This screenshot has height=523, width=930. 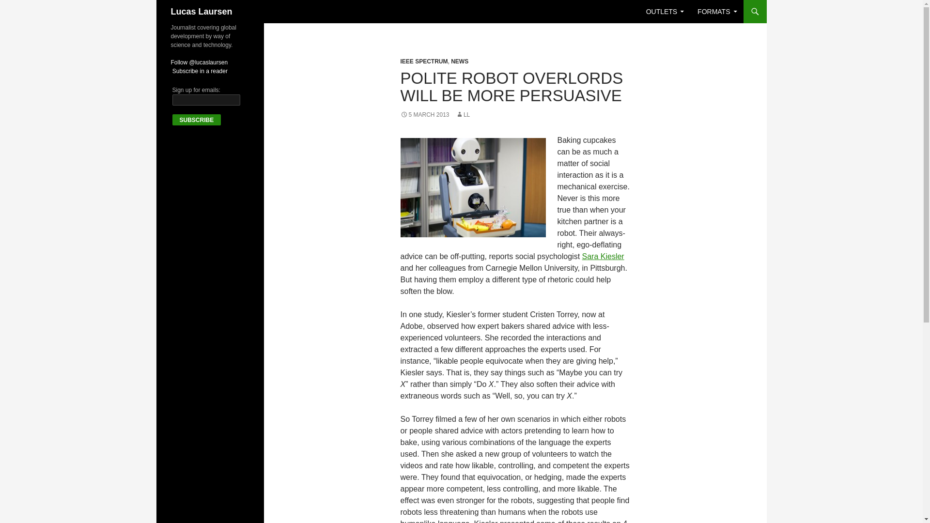 I want to click on Lucas Laursen, so click(x=201, y=12).